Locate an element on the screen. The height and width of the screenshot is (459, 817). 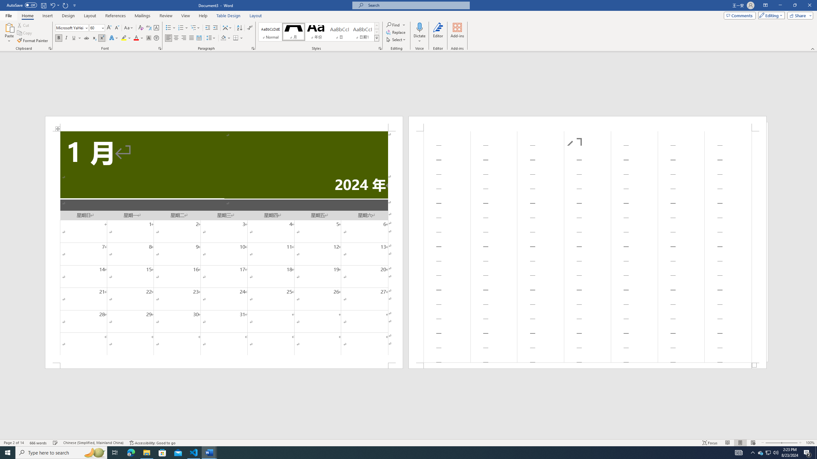
Character Shading is located at coordinates (149, 38).